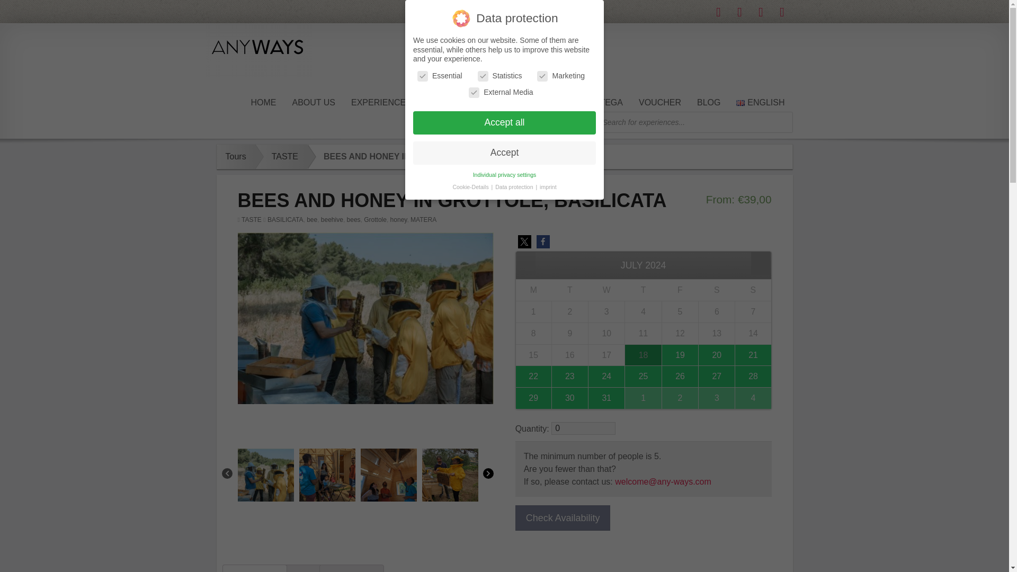 The width and height of the screenshot is (1017, 572). I want to click on Bees Honey Grottole Basilicata, so click(450, 476).